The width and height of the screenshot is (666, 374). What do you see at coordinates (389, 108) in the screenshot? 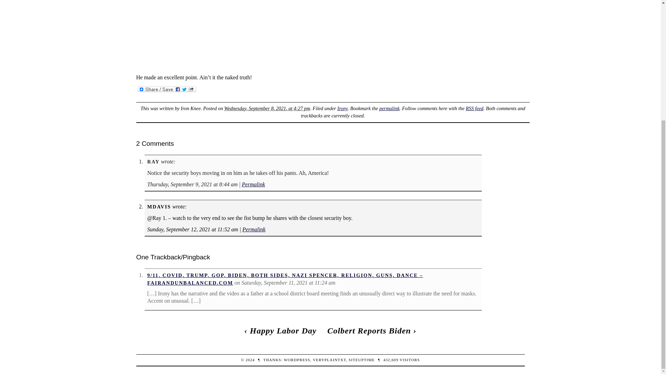
I see `permalink` at bounding box center [389, 108].